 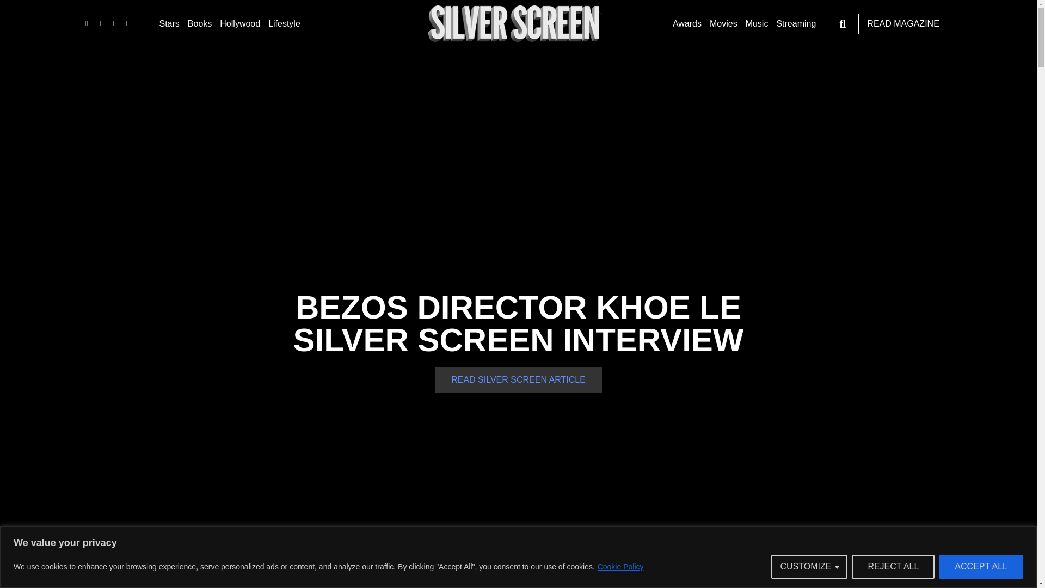 I want to click on Streaming, so click(x=796, y=24).